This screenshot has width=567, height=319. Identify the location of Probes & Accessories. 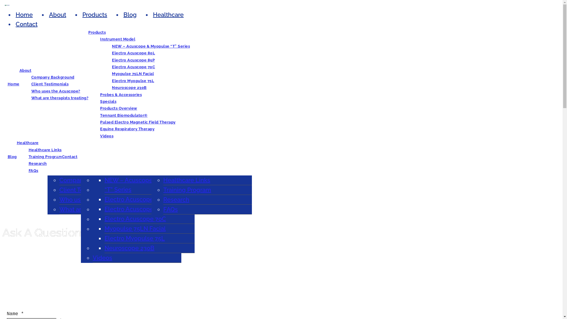
(123, 190).